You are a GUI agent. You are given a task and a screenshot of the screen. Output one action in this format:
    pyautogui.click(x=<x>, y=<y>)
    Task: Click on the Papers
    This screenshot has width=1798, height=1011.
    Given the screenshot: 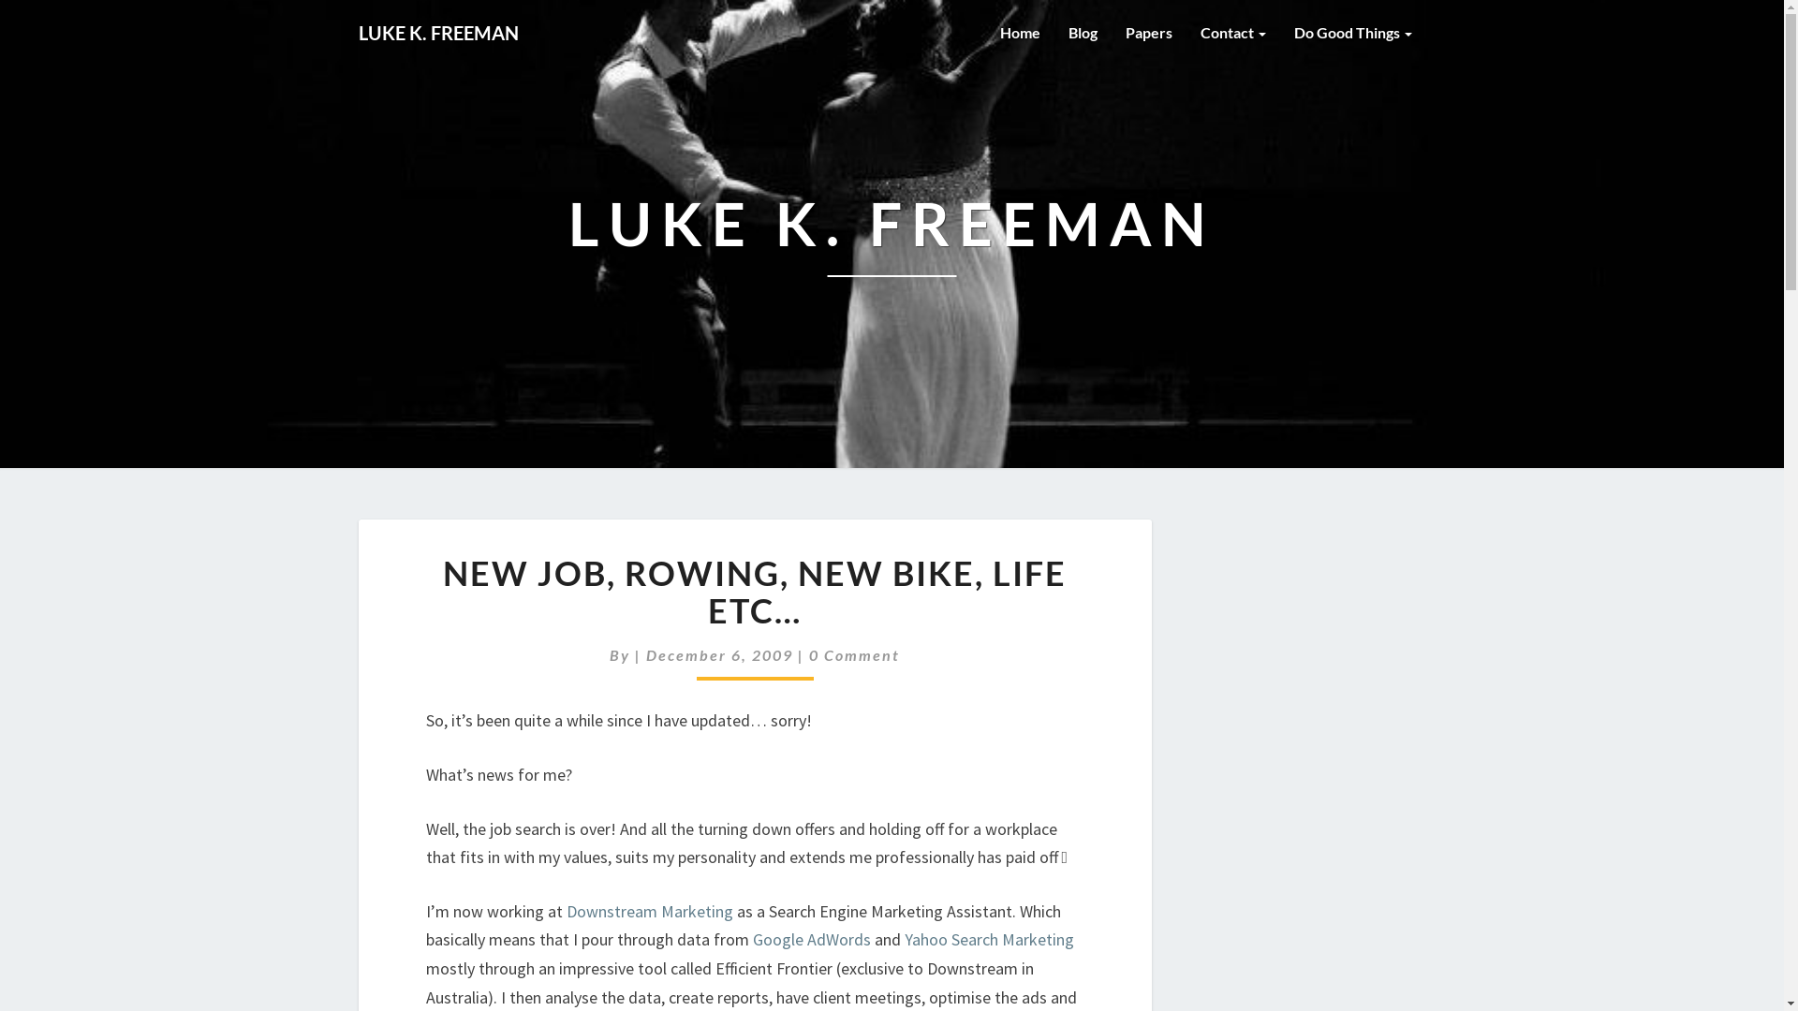 What is the action you would take?
    pyautogui.click(x=1148, y=33)
    